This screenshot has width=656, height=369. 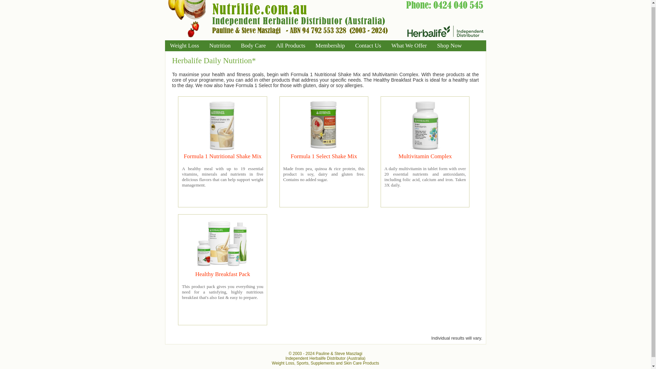 What do you see at coordinates (222, 274) in the screenshot?
I see `Healthy Breakfast Pack` at bounding box center [222, 274].